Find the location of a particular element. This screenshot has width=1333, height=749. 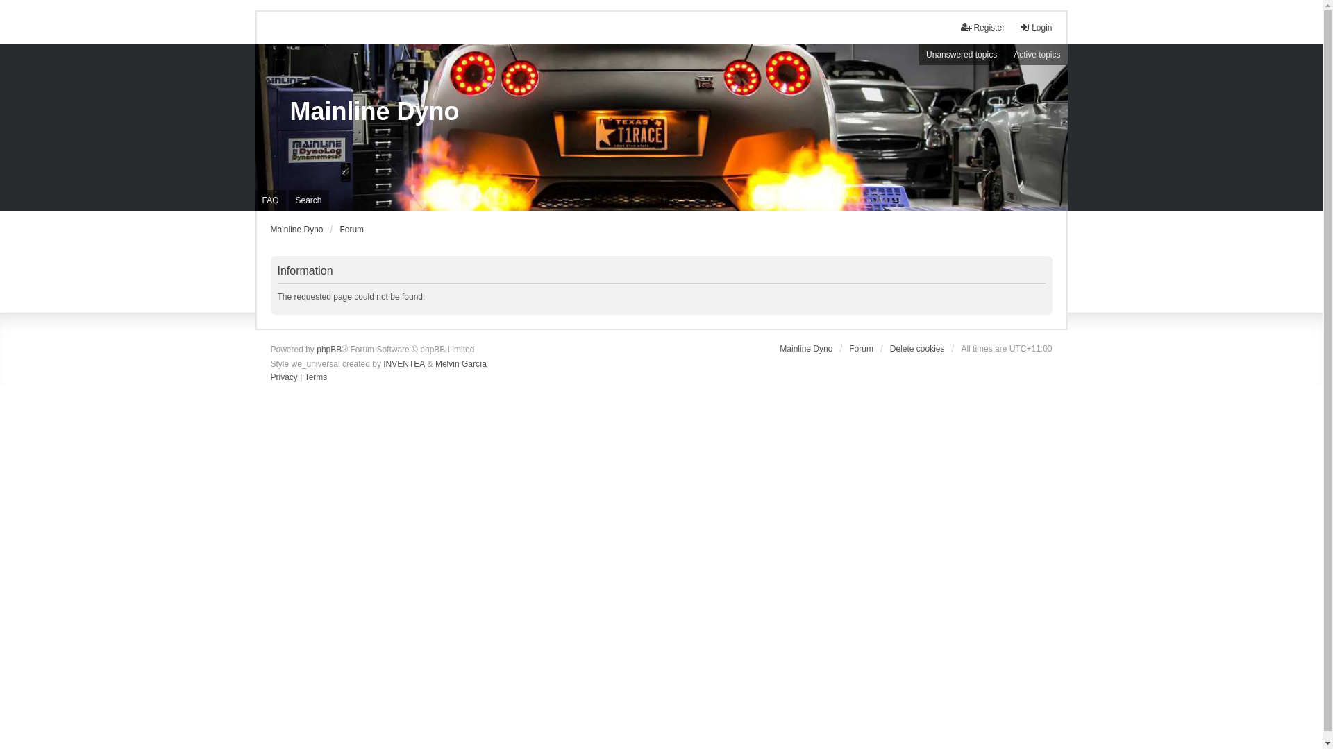

INVENTEA is located at coordinates (404, 364).